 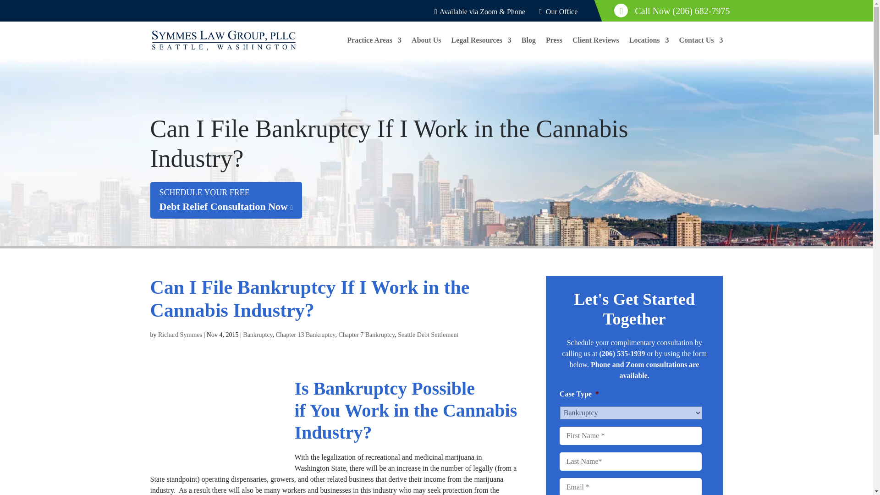 What do you see at coordinates (701, 48) in the screenshot?
I see `Contact Us` at bounding box center [701, 48].